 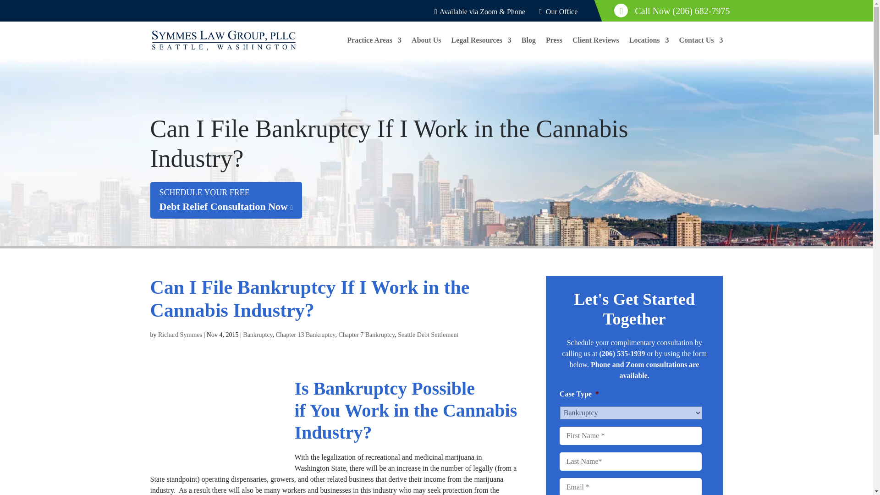 What do you see at coordinates (701, 48) in the screenshot?
I see `Contact Us` at bounding box center [701, 48].